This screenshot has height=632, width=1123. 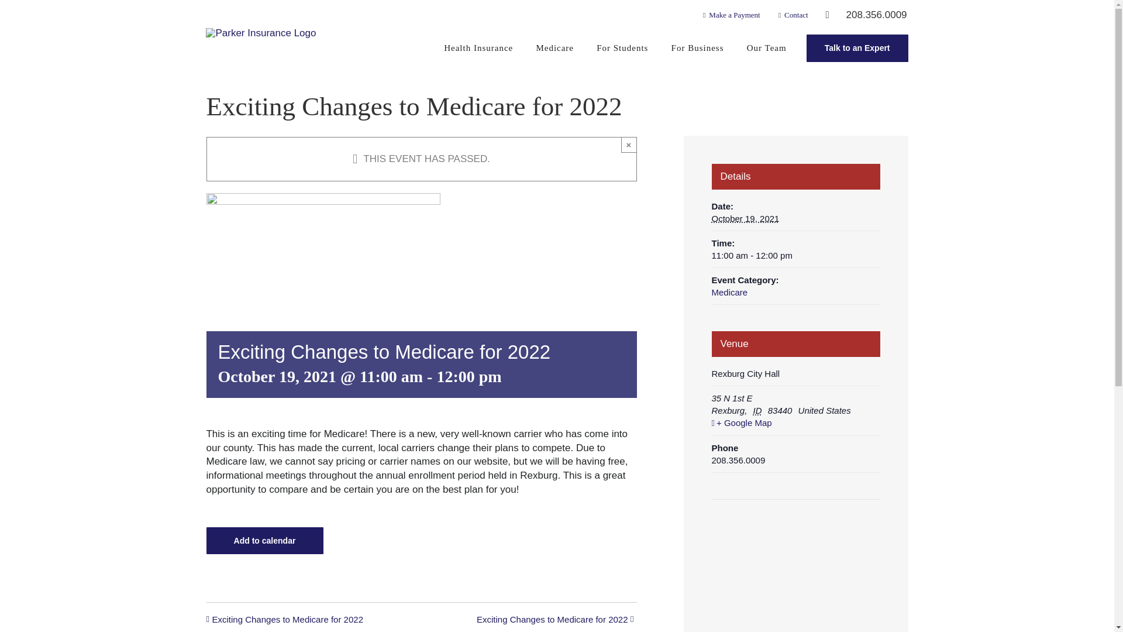 What do you see at coordinates (791, 15) in the screenshot?
I see `Contact` at bounding box center [791, 15].